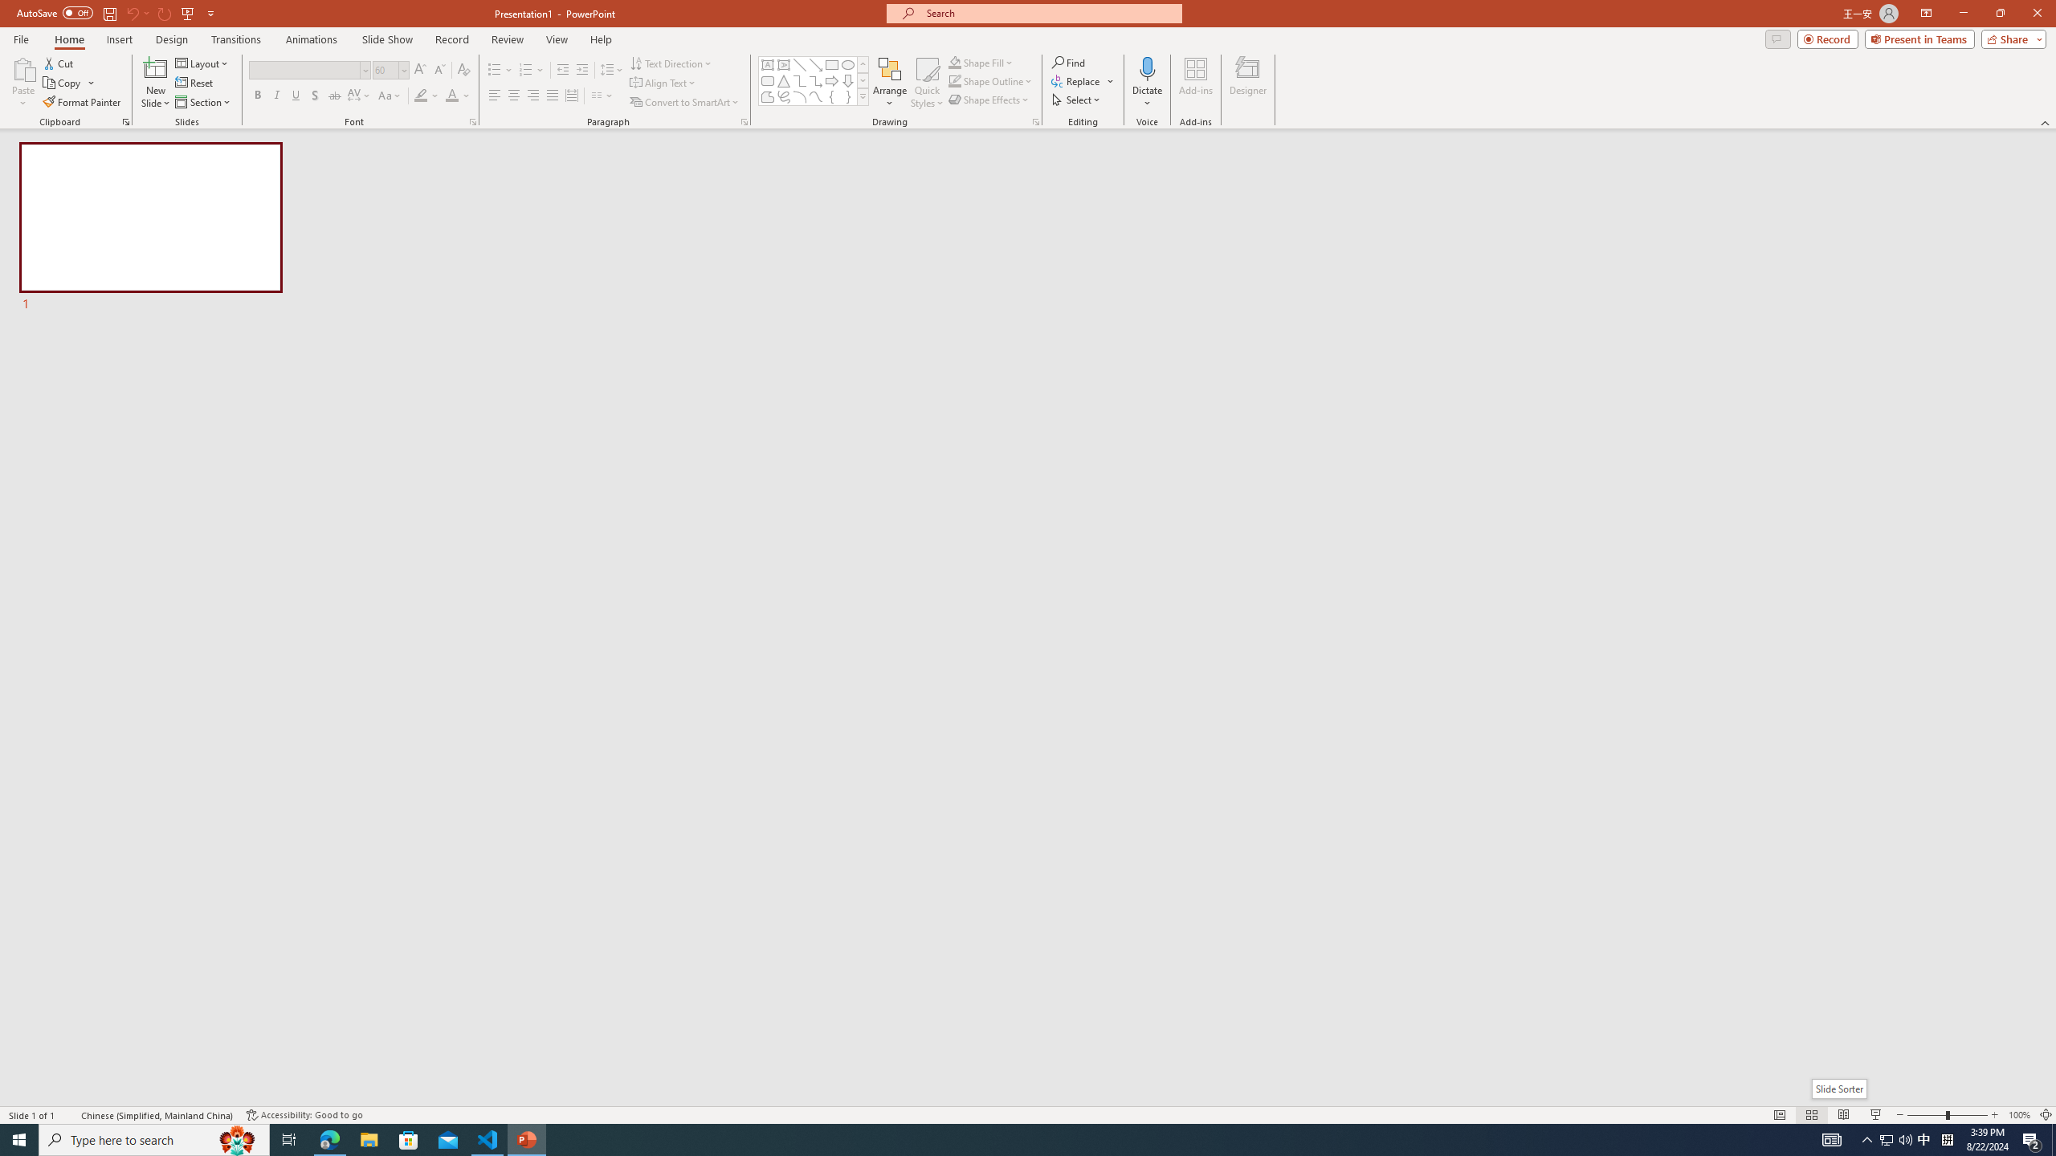 The image size is (2056, 1156). I want to click on Customize Quick Access Toolbar, so click(210, 13).